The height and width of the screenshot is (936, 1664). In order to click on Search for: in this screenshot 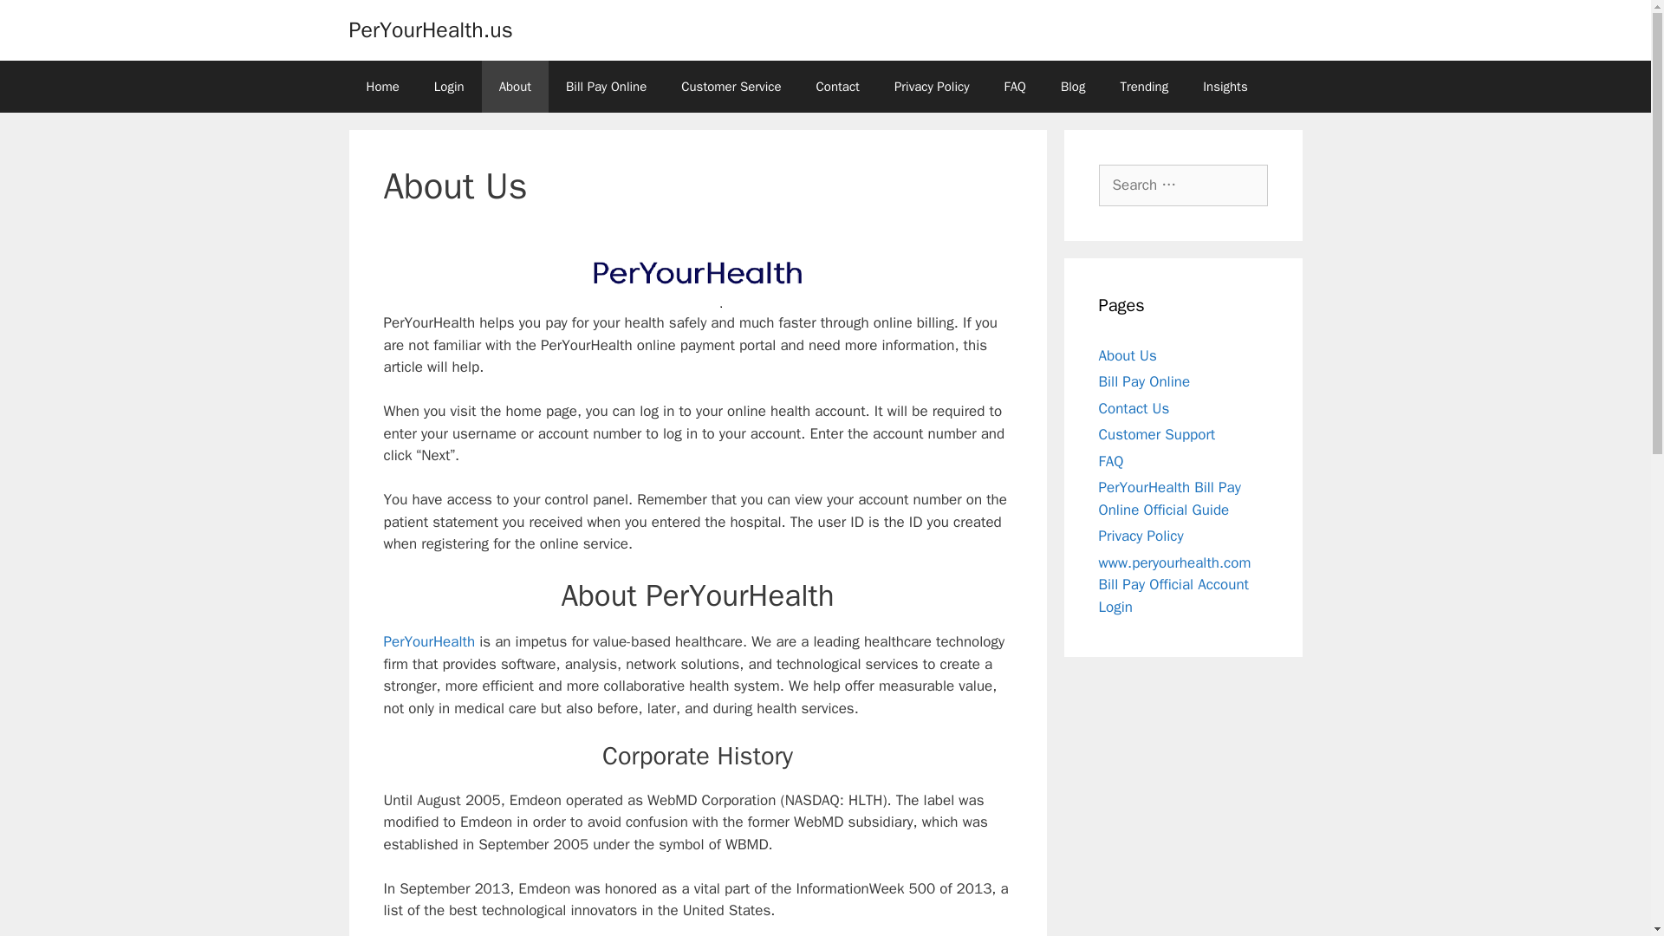, I will do `click(1183, 185)`.